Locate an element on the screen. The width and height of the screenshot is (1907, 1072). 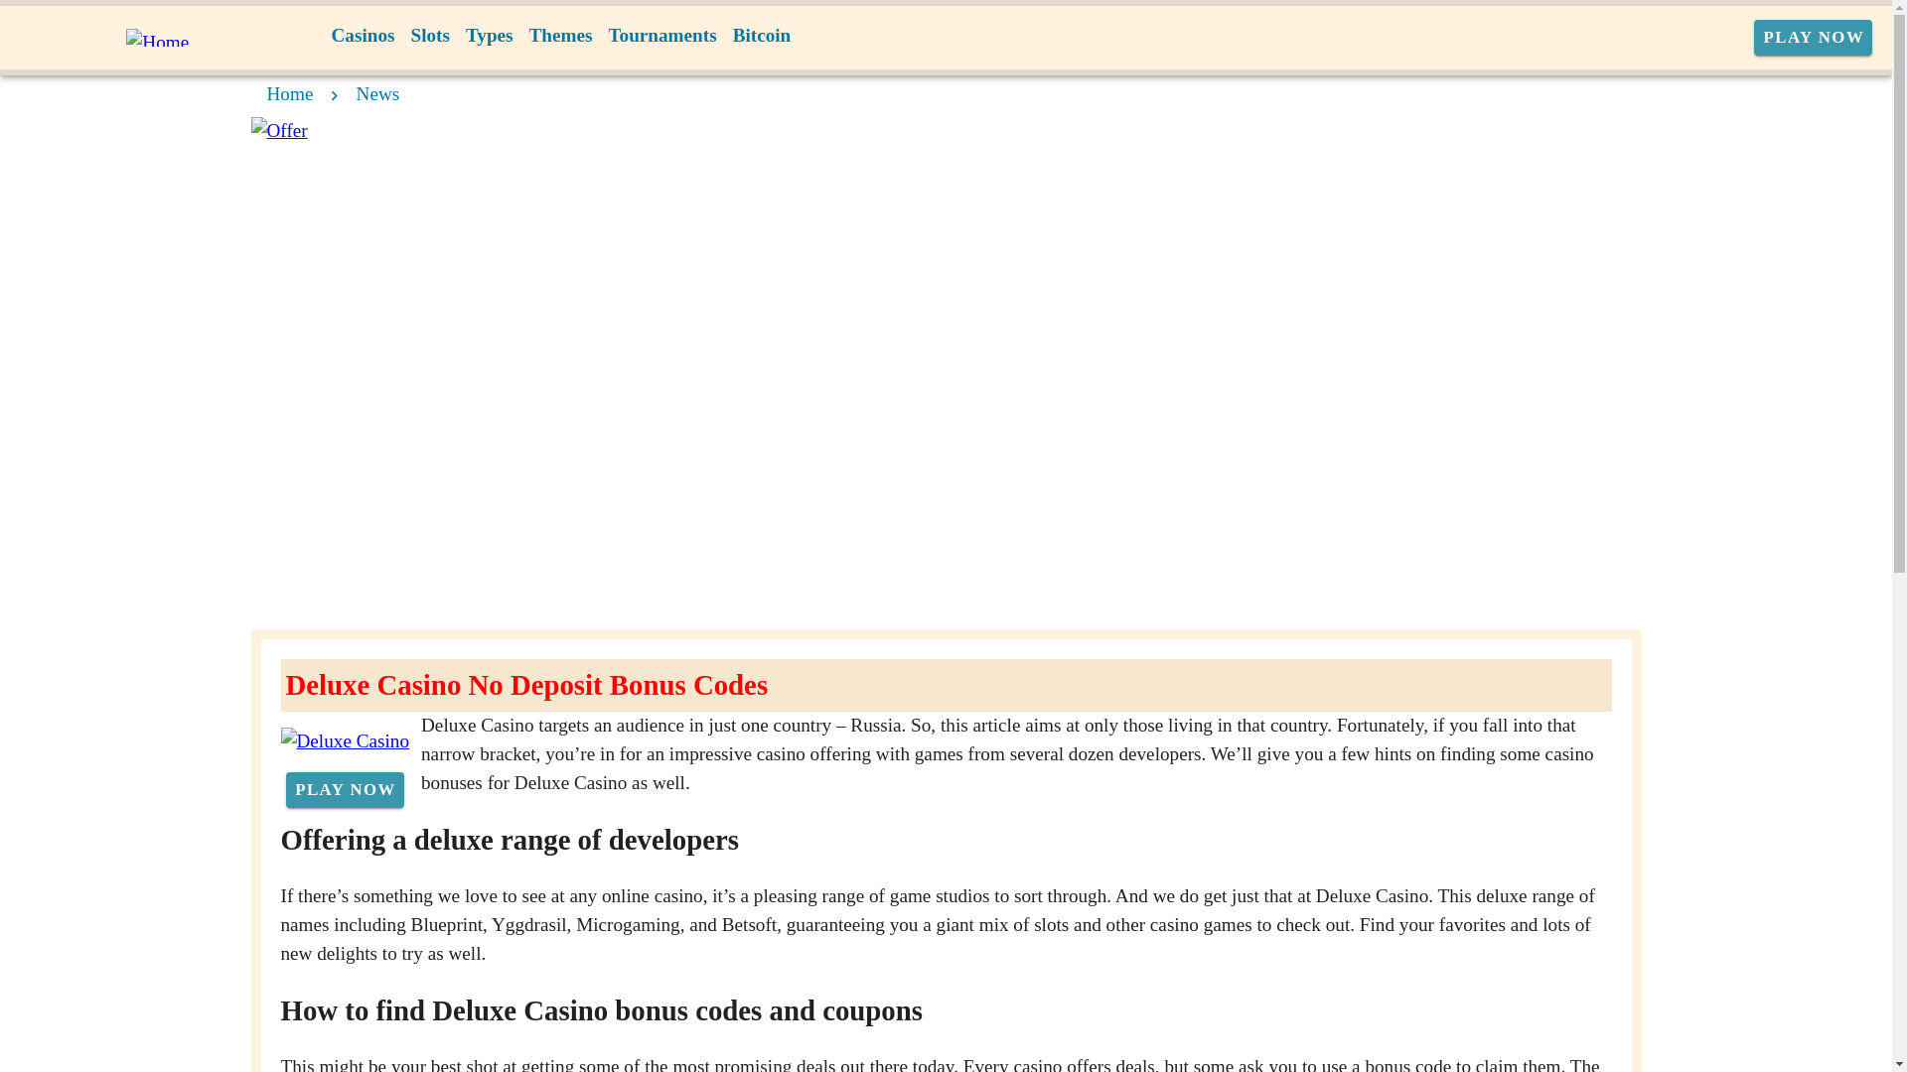
Types is located at coordinates (489, 36).